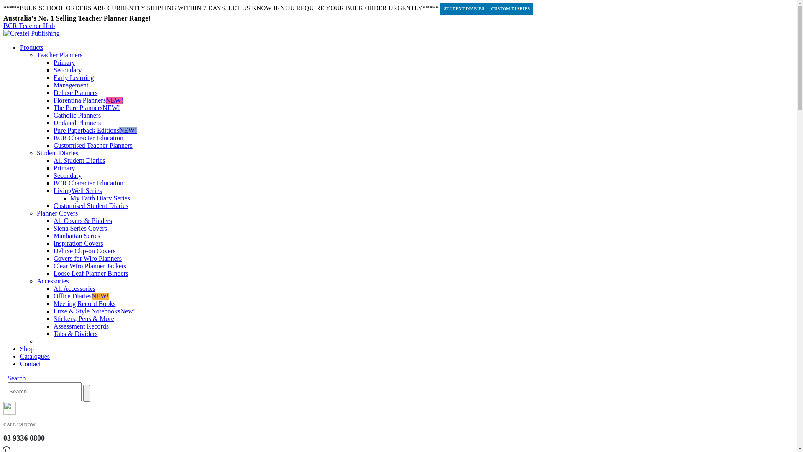  What do you see at coordinates (91, 206) in the screenshot?
I see `Customised Student Diaries` at bounding box center [91, 206].